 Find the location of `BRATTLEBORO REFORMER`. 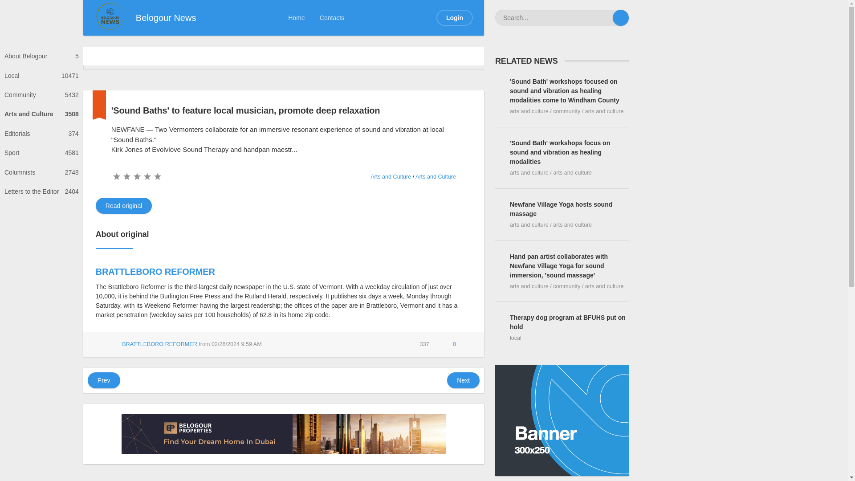

BRATTLEBORO REFORMER is located at coordinates (192, 58).